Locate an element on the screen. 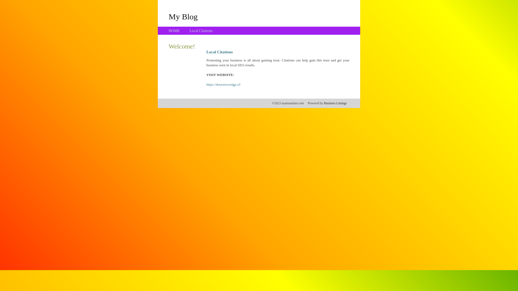 The width and height of the screenshot is (518, 291). HOME is located at coordinates (174, 31).